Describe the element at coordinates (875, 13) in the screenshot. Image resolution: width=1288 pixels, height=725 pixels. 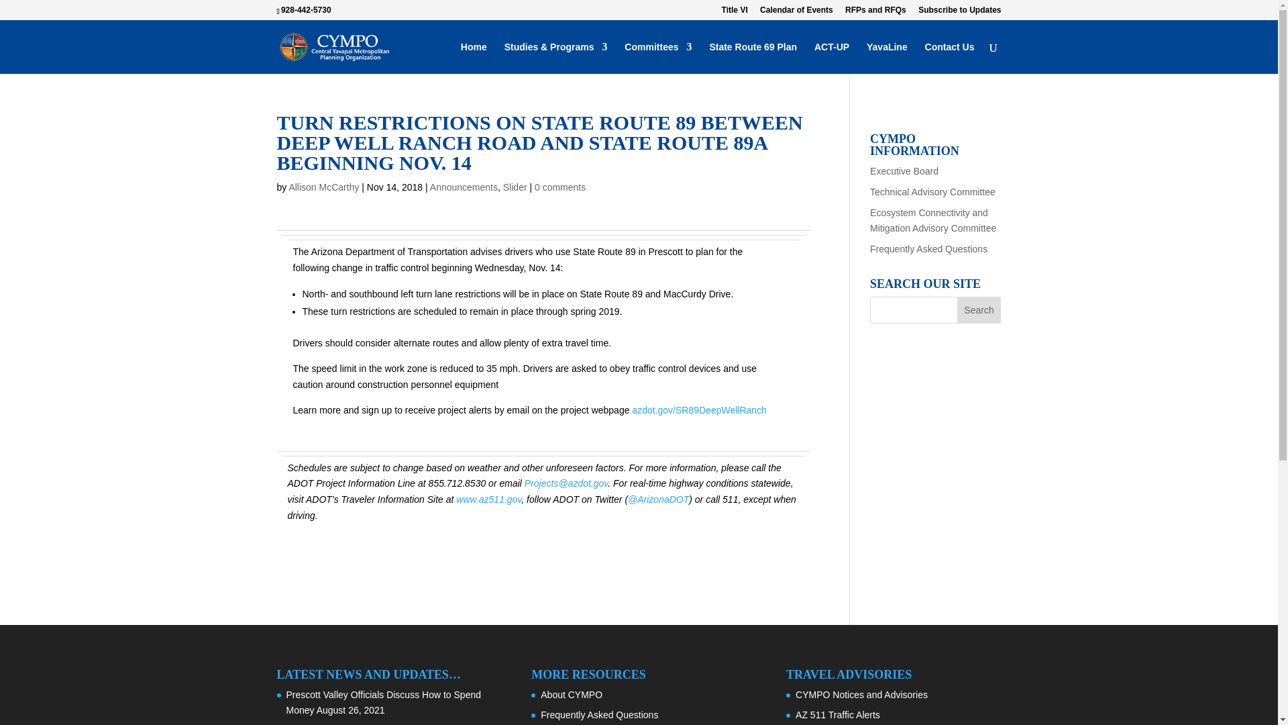
I see `RFPs and RFQs` at that location.